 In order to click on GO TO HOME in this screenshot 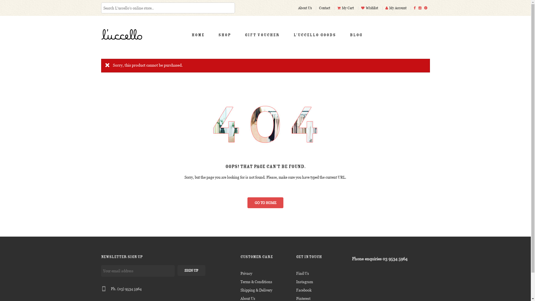, I will do `click(266, 203)`.